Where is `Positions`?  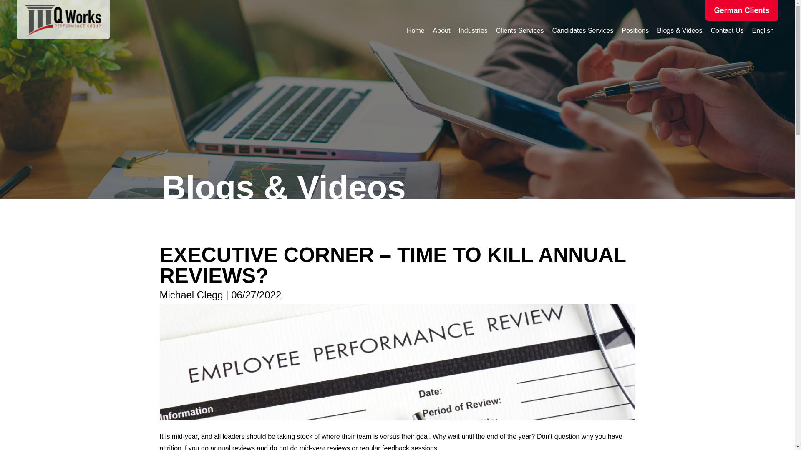 Positions is located at coordinates (635, 31).